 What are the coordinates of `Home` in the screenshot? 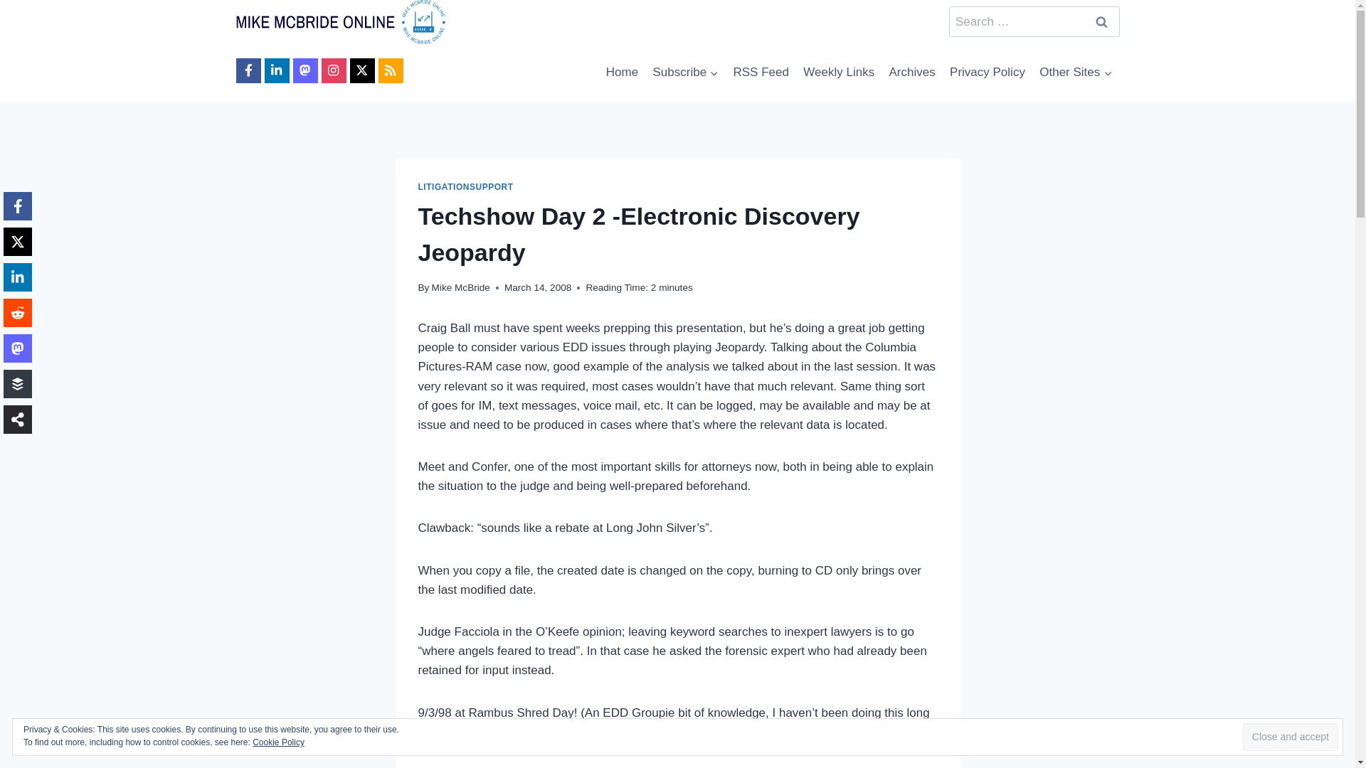 It's located at (623, 73).